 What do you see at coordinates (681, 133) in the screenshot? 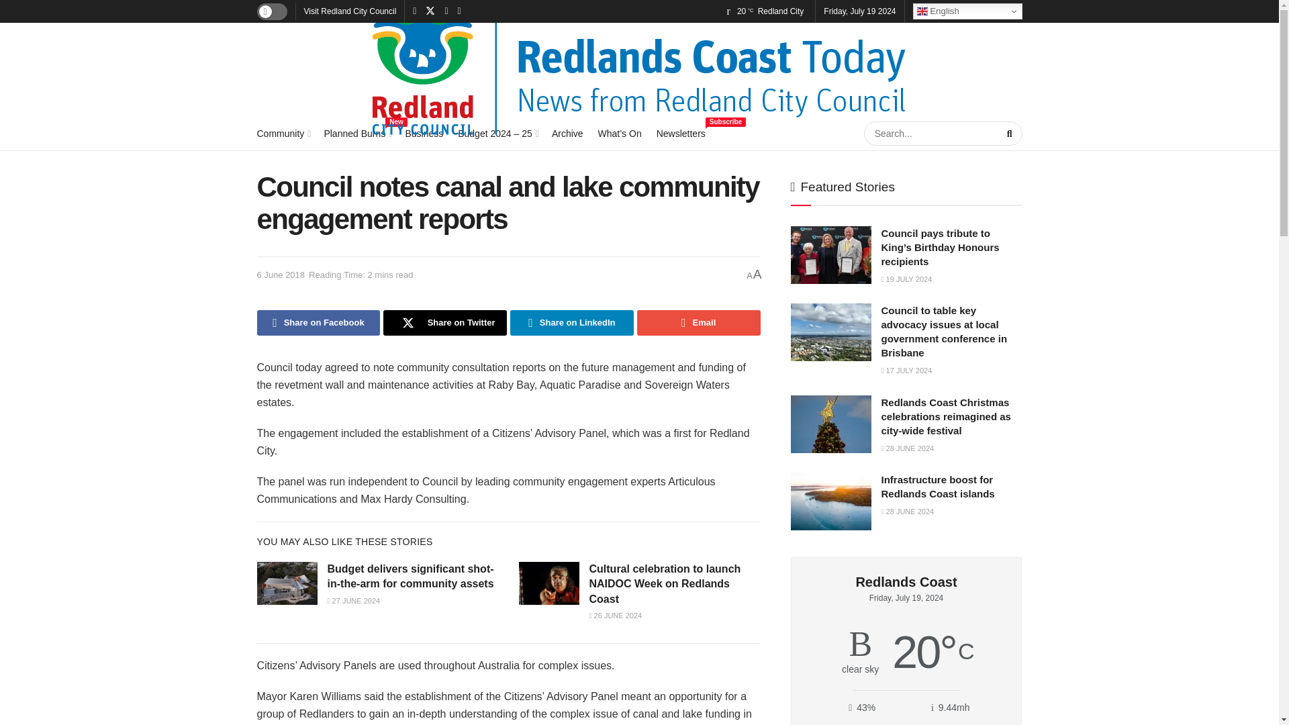
I see `Community` at bounding box center [681, 133].